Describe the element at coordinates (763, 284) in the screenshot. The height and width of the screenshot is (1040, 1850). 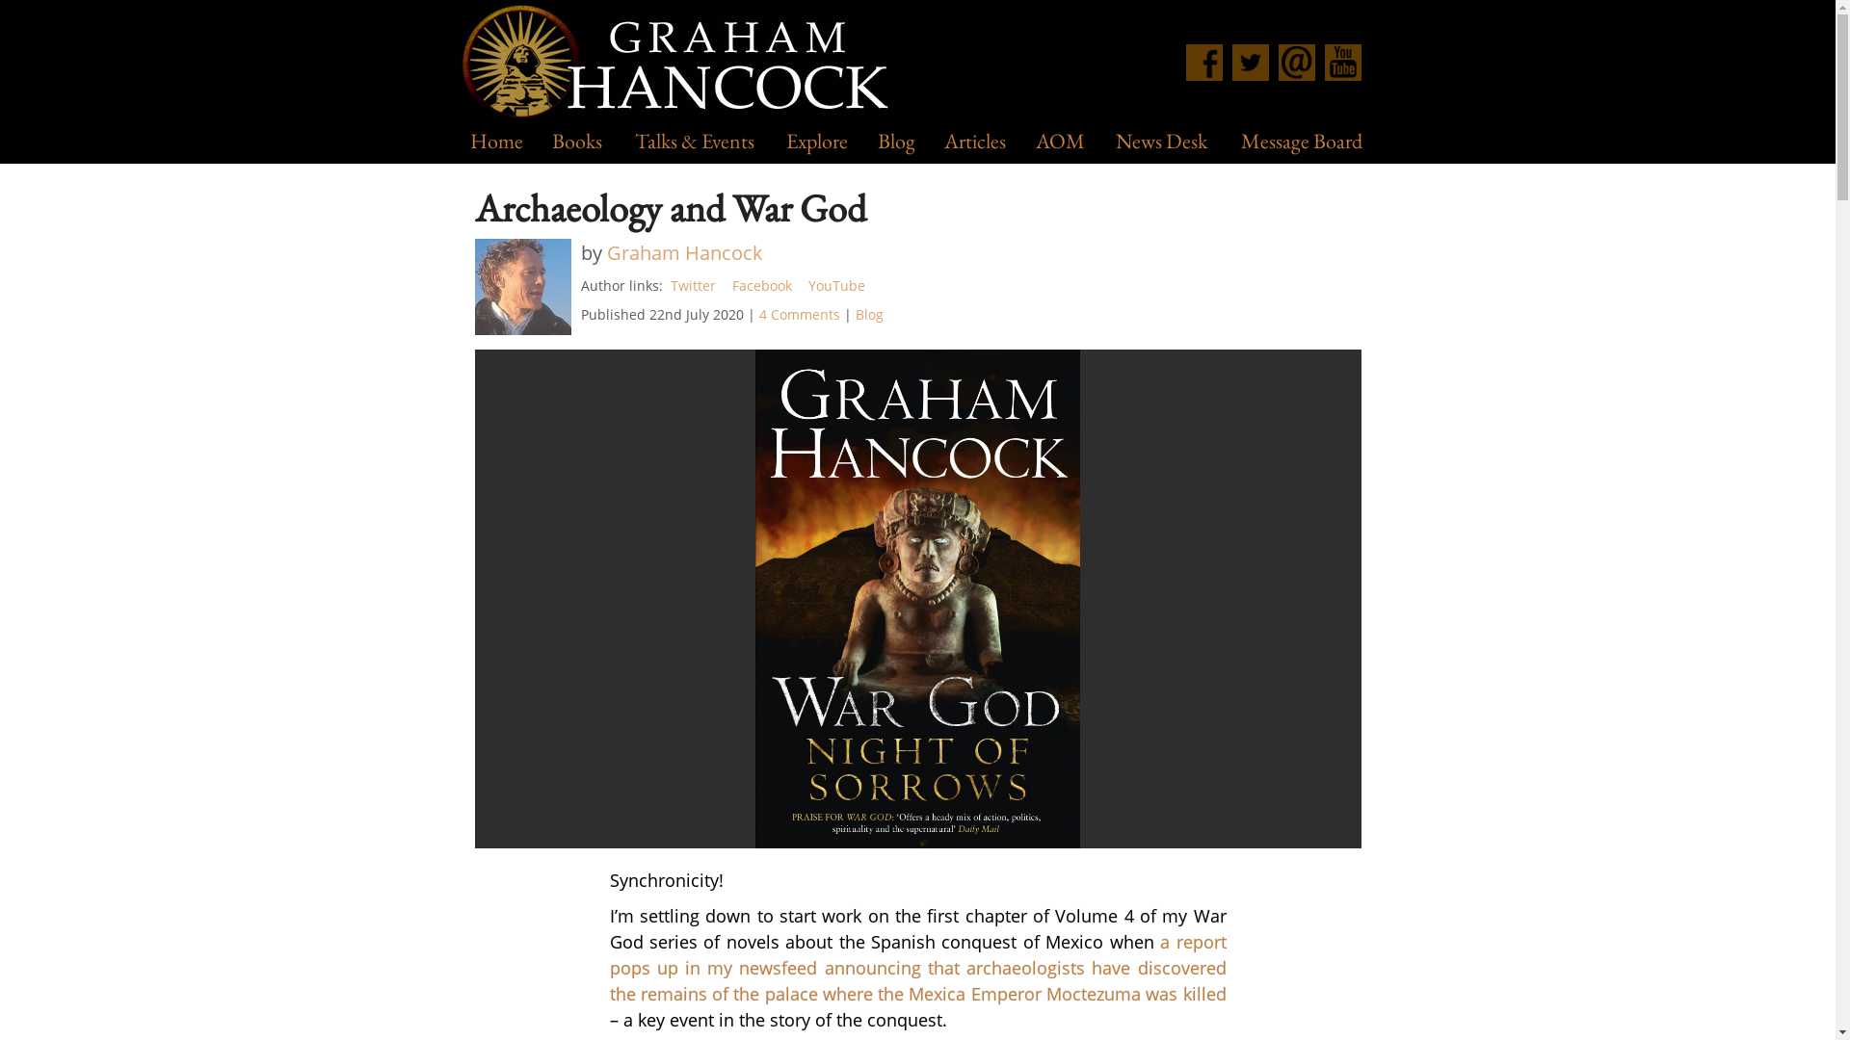
I see `Facebook` at that location.